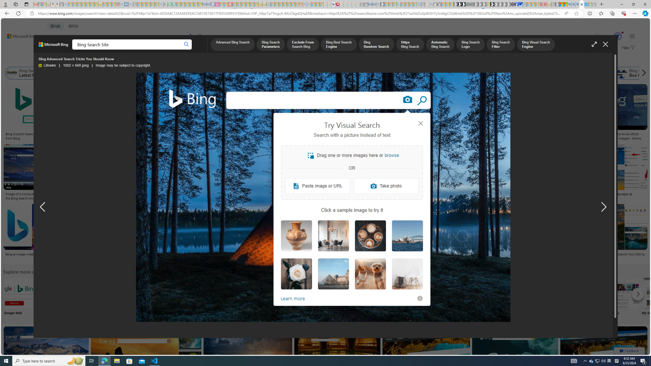 Image resolution: width=651 pixels, height=366 pixels. What do you see at coordinates (590, 297) in the screenshot?
I see `Bing Search Tricks Tricks` at bounding box center [590, 297].